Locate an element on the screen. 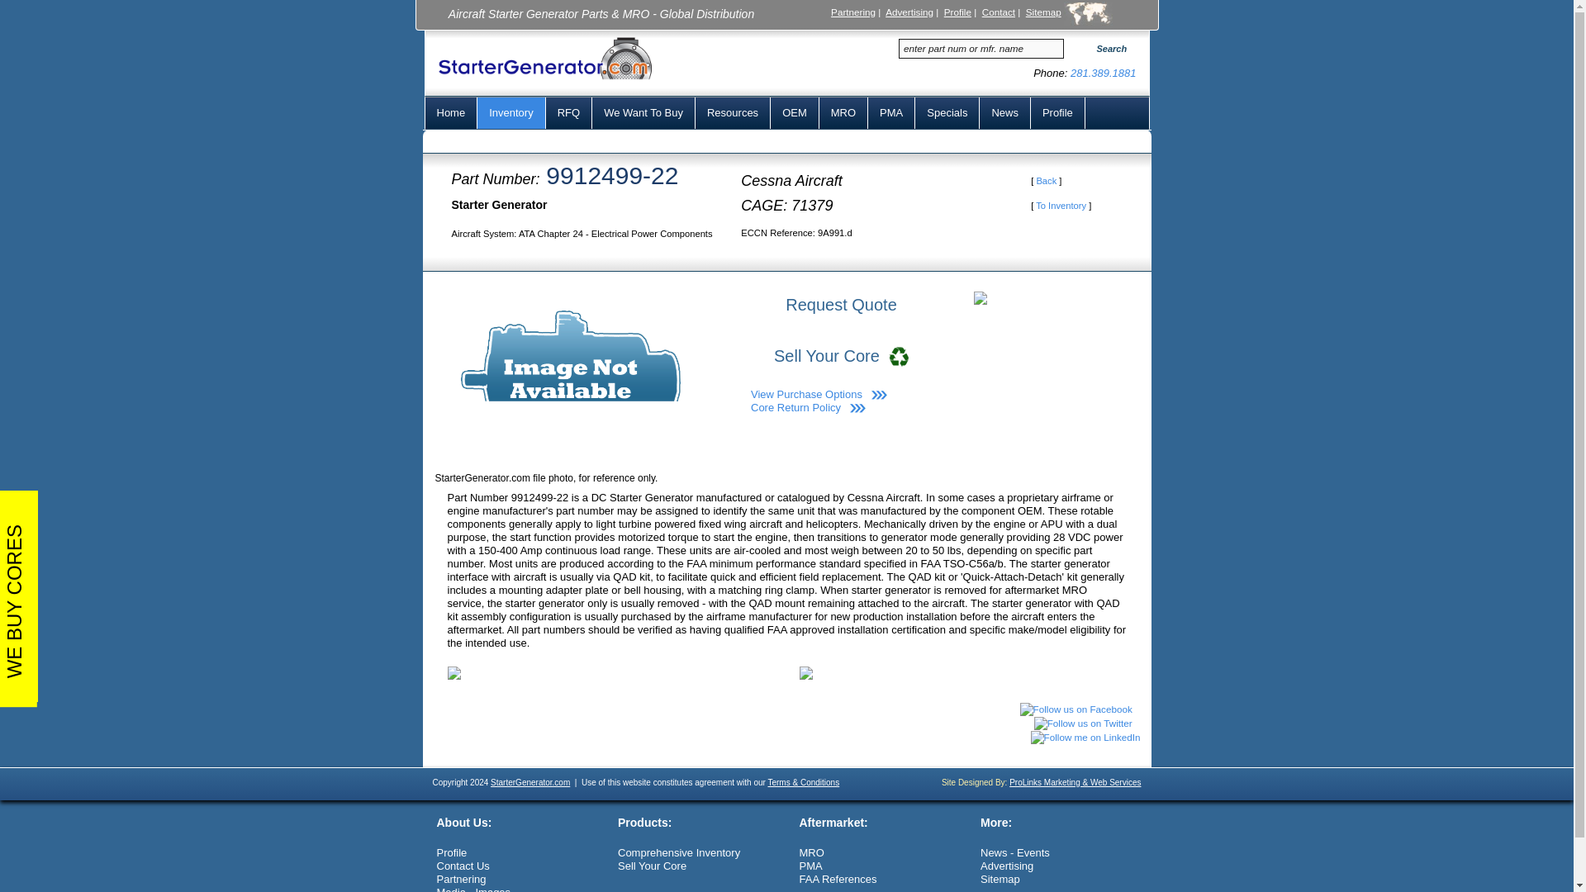  Sitemap is located at coordinates (1043, 12).